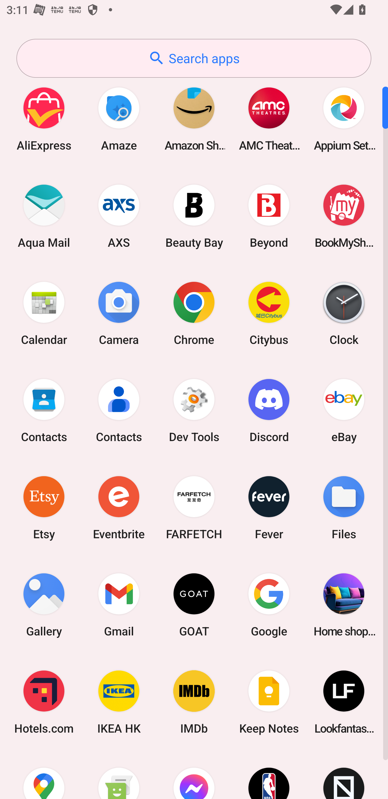  Describe the element at coordinates (194, 313) in the screenshot. I see `Chrome` at that location.